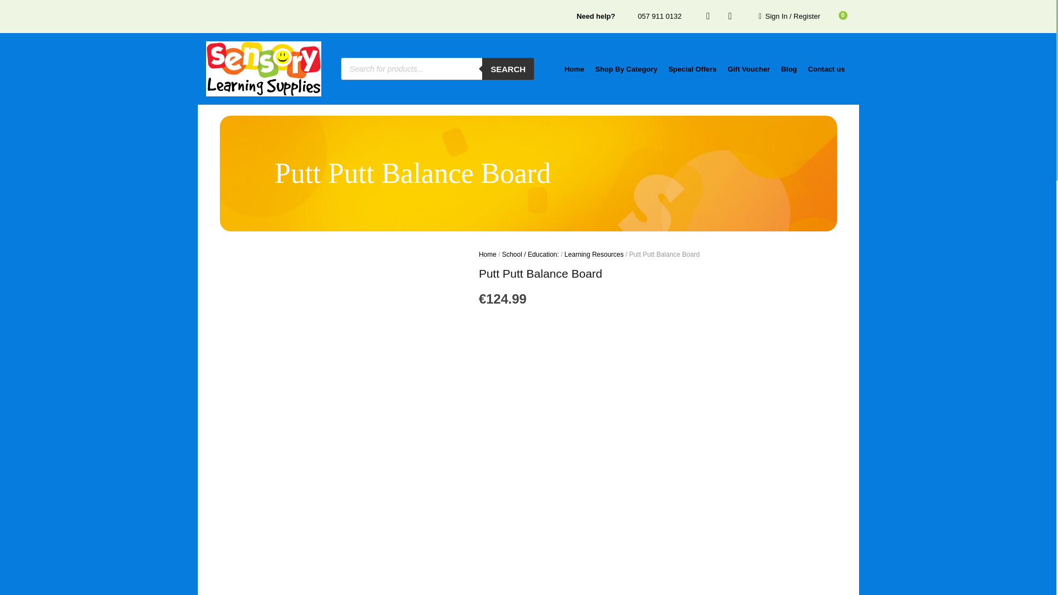 Image resolution: width=1058 pixels, height=595 pixels. Describe the element at coordinates (574, 69) in the screenshot. I see `Home` at that location.